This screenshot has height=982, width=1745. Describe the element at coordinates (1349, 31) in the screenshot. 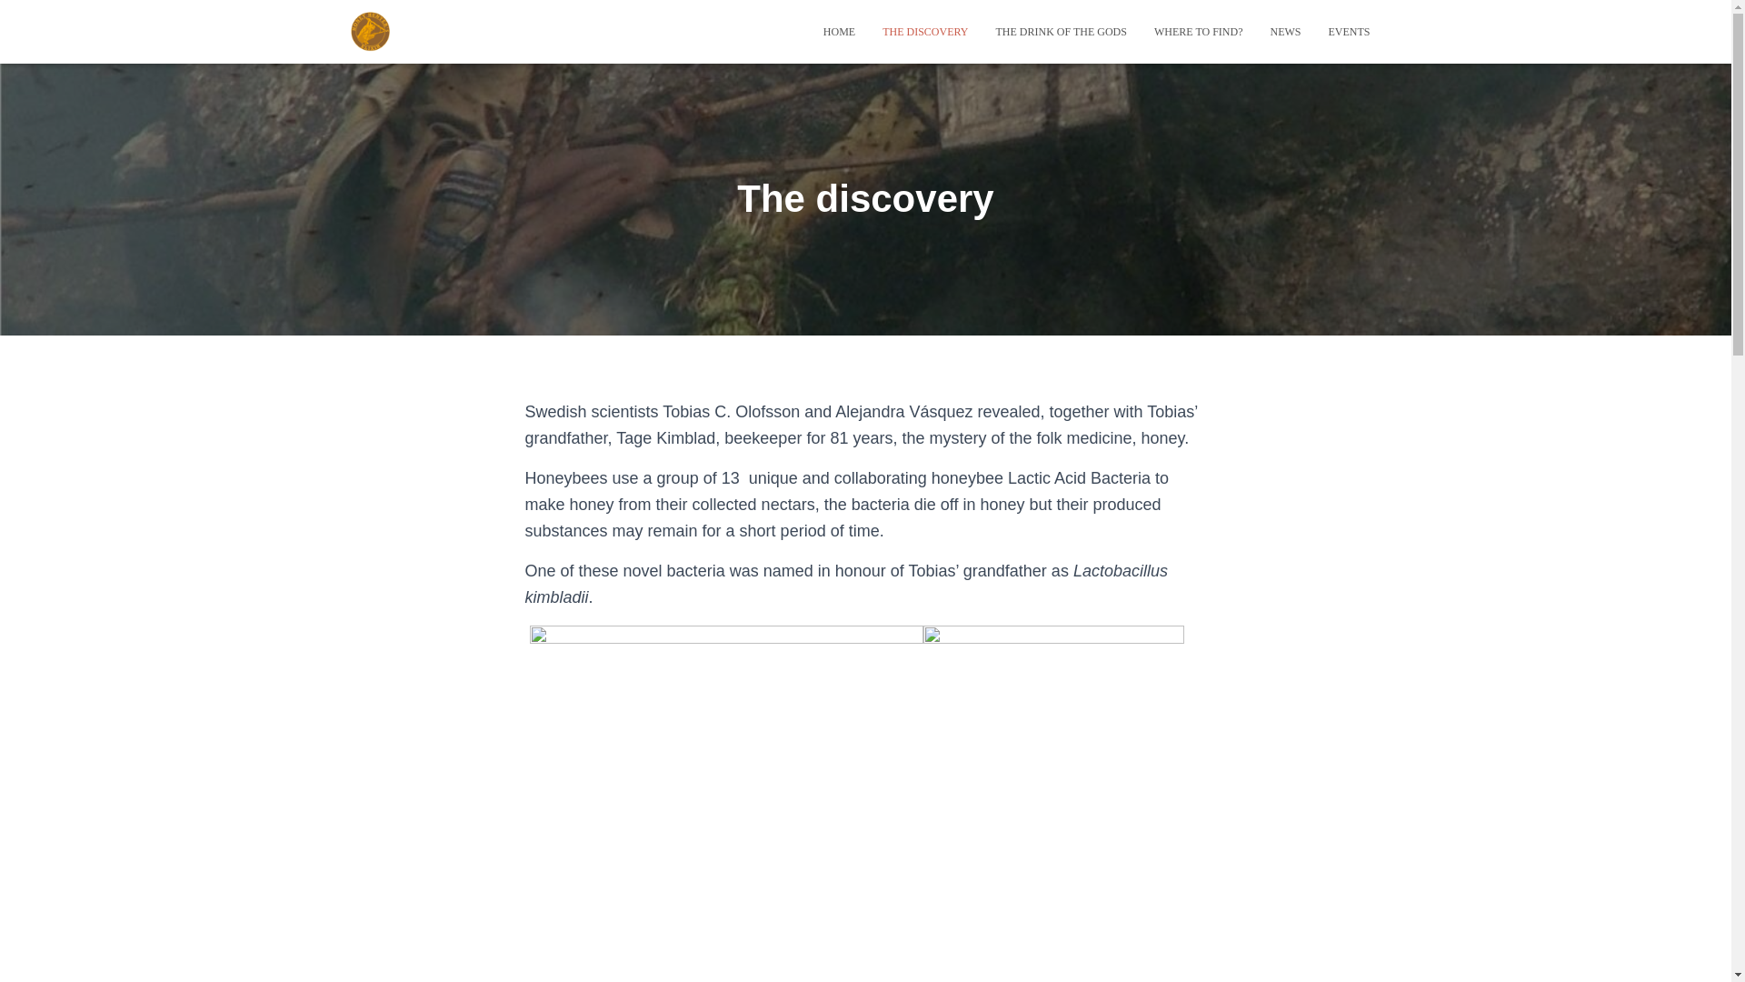

I see `Events` at that location.